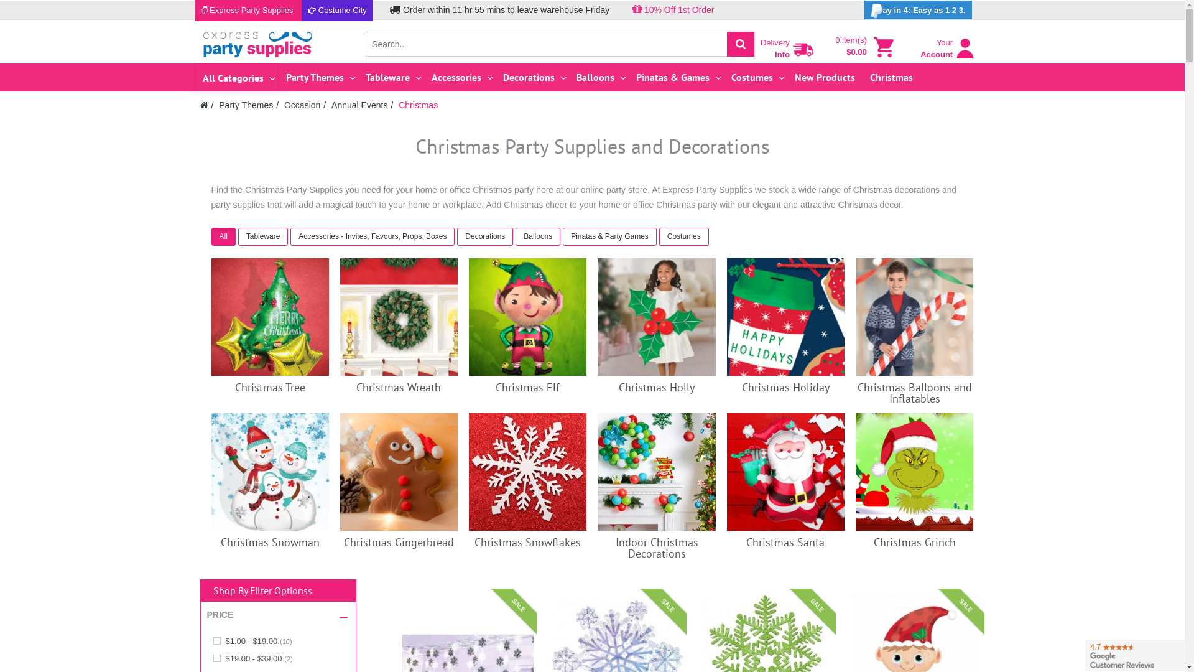 Image resolution: width=1194 pixels, height=672 pixels. Describe the element at coordinates (915, 393) in the screenshot. I see `Christmas Balloons and Inflatables` at that location.